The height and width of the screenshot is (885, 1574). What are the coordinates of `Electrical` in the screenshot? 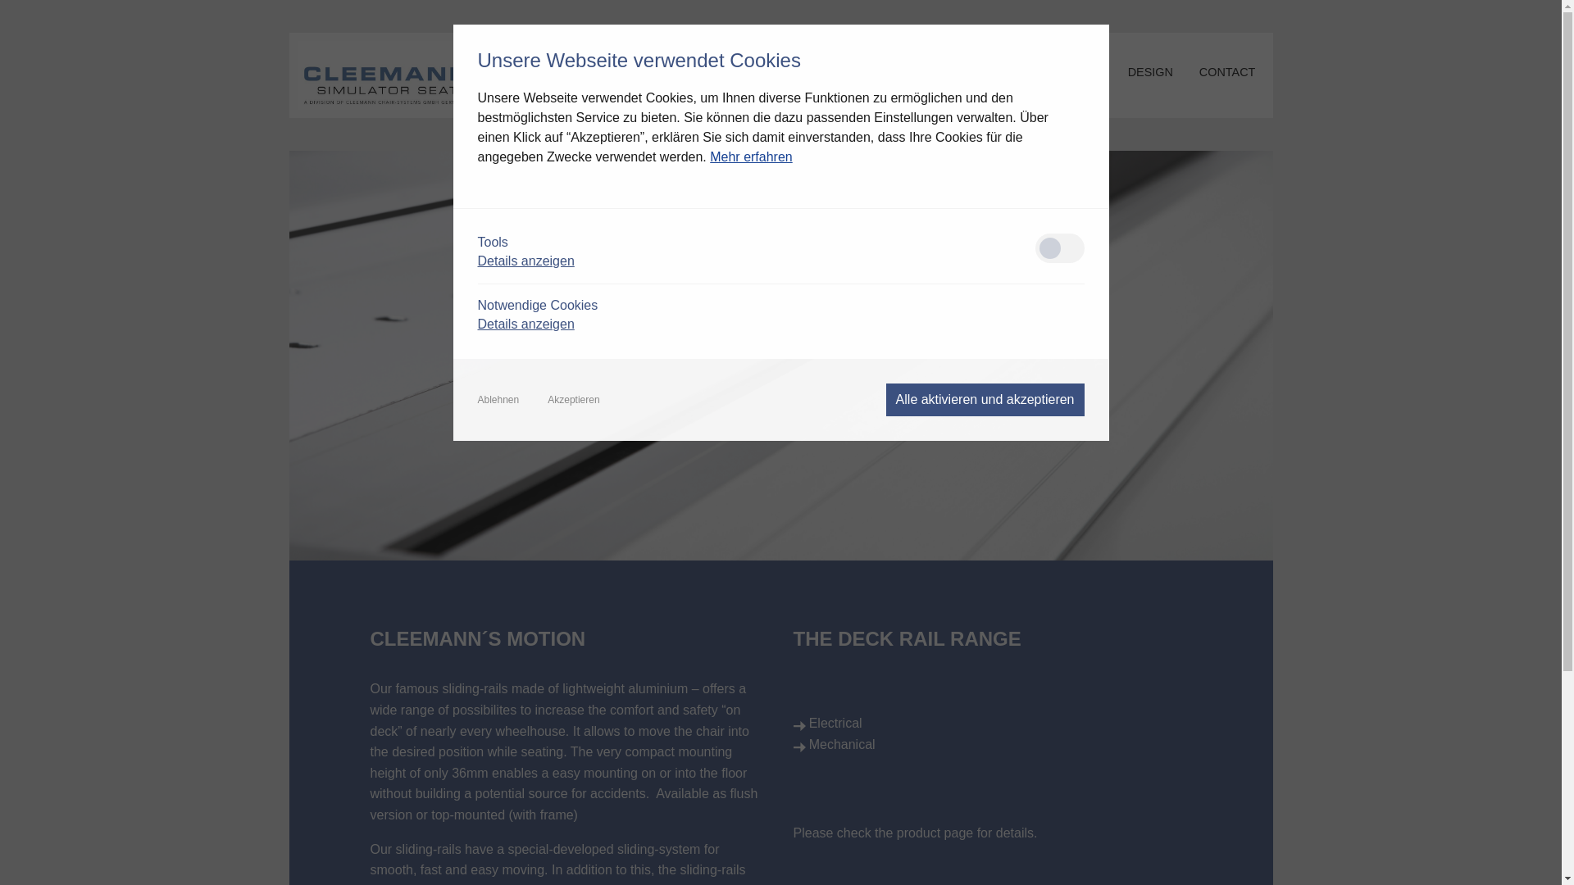 It's located at (835, 723).